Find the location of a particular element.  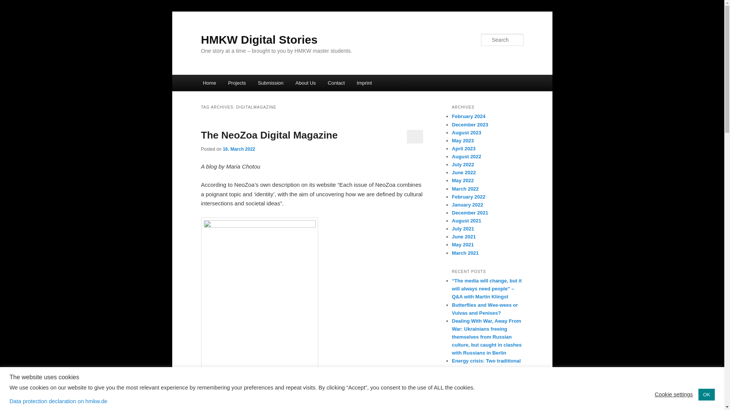

Projects is located at coordinates (236, 83).